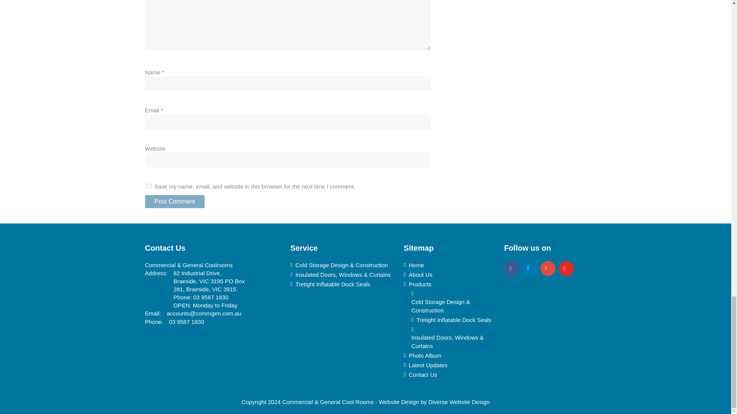  Describe the element at coordinates (459, 402) in the screenshot. I see `Diverse Website Design` at that location.